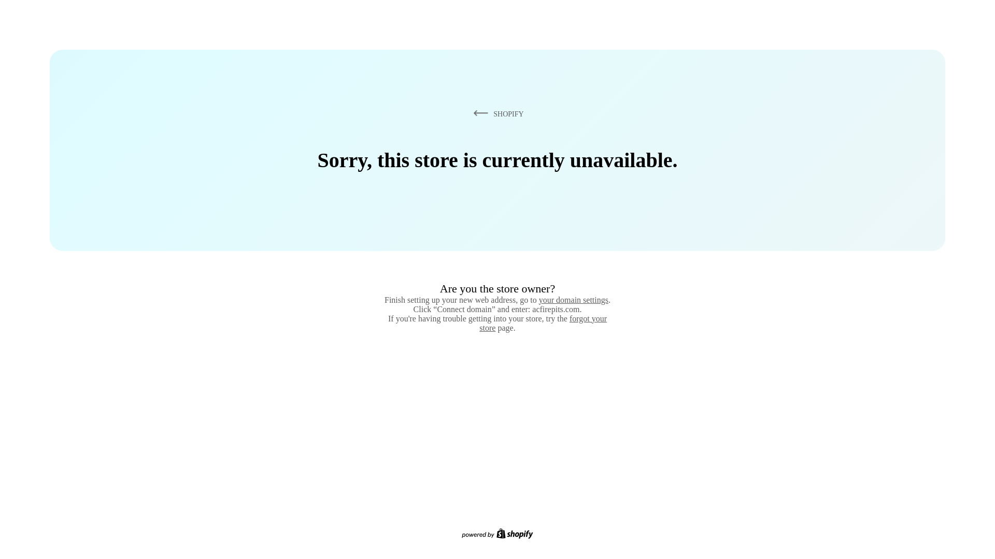 The width and height of the screenshot is (995, 559). I want to click on SHOPIFY, so click(496, 113).